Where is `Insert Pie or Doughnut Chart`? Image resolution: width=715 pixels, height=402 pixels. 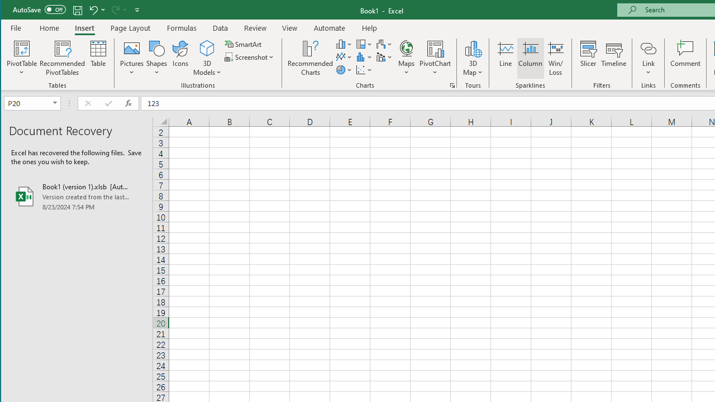 Insert Pie or Doughnut Chart is located at coordinates (344, 69).